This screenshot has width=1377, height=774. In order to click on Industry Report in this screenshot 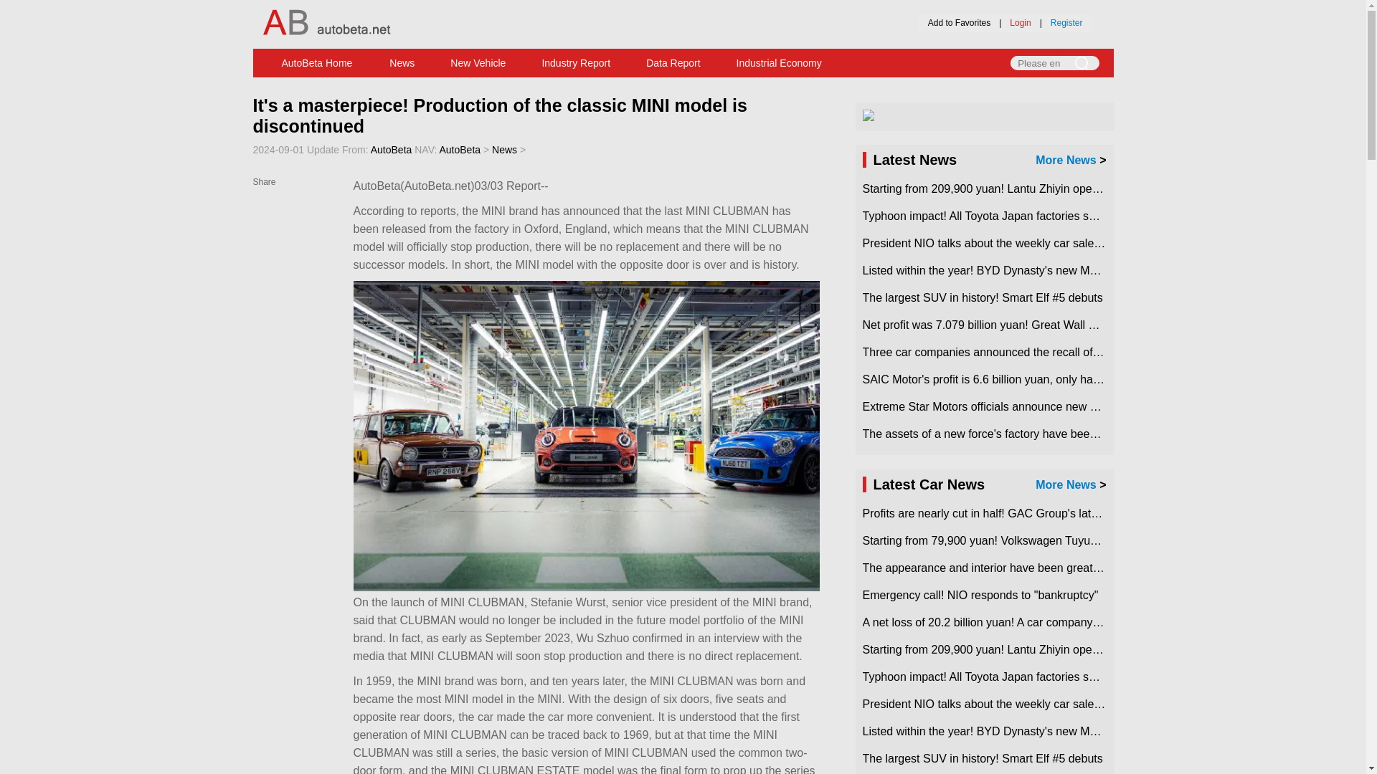, I will do `click(575, 63)`.